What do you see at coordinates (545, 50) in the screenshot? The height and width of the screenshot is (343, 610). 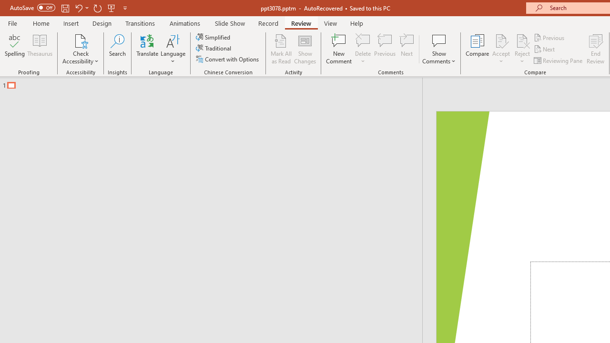 I see `Next` at bounding box center [545, 50].